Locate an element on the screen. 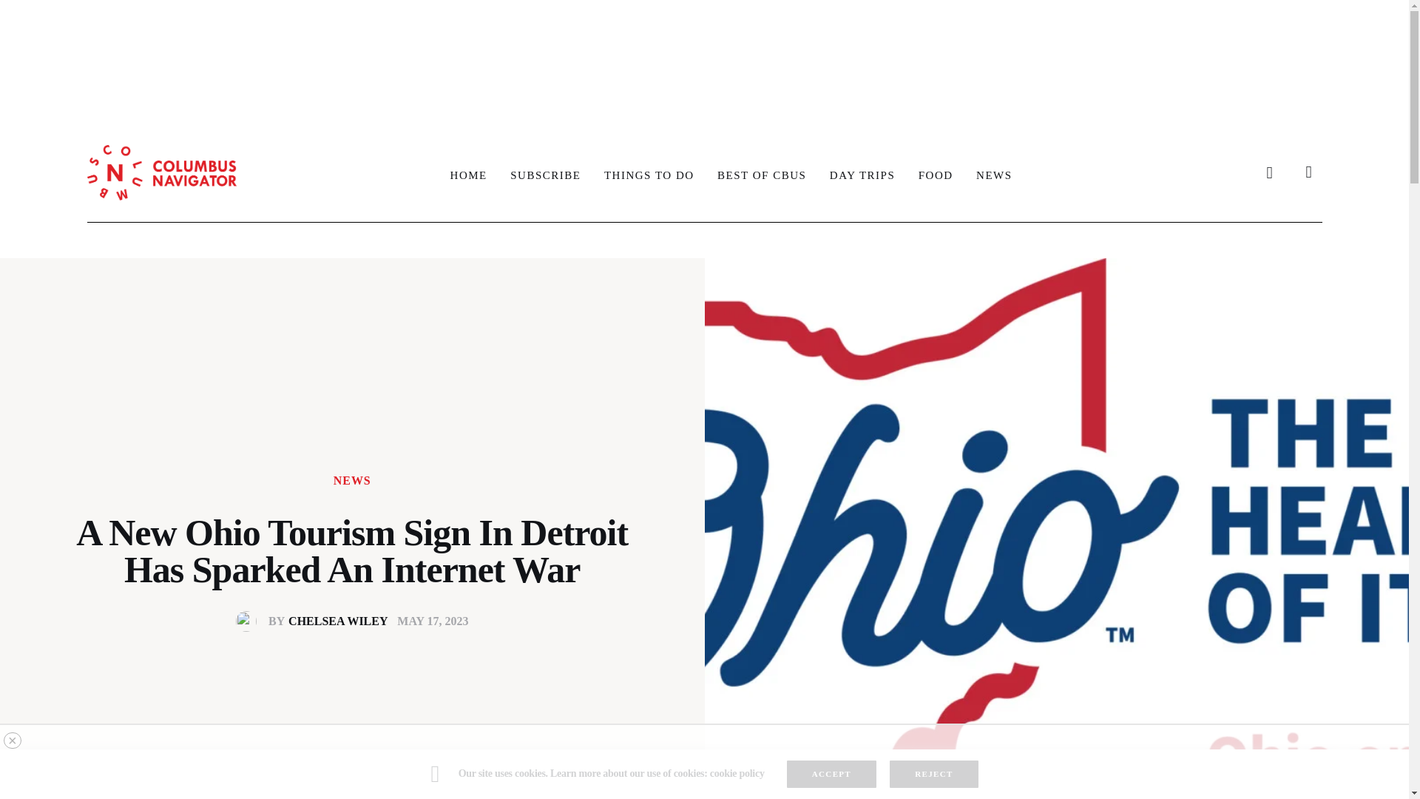  HOME is located at coordinates (469, 175).